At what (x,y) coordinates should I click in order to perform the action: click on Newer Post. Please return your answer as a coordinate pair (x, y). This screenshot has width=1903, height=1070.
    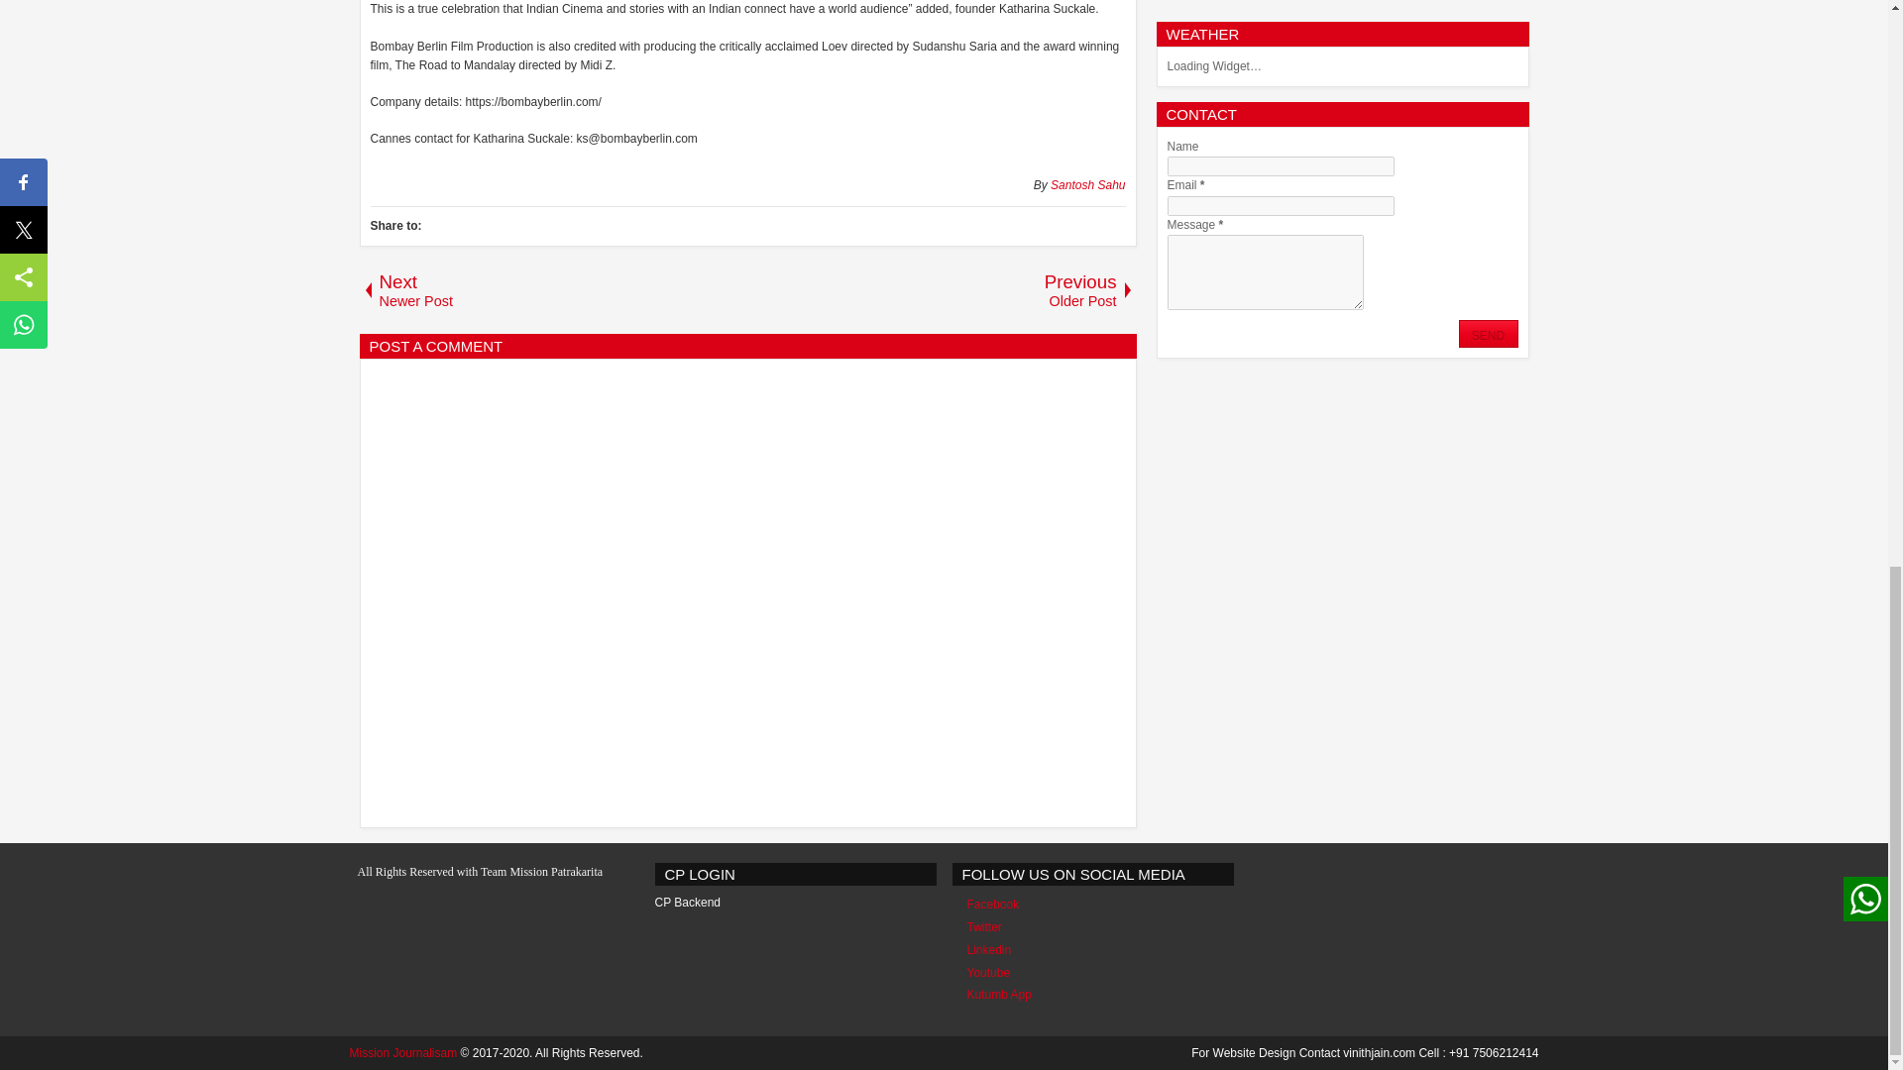
    Looking at the image, I should click on (553, 289).